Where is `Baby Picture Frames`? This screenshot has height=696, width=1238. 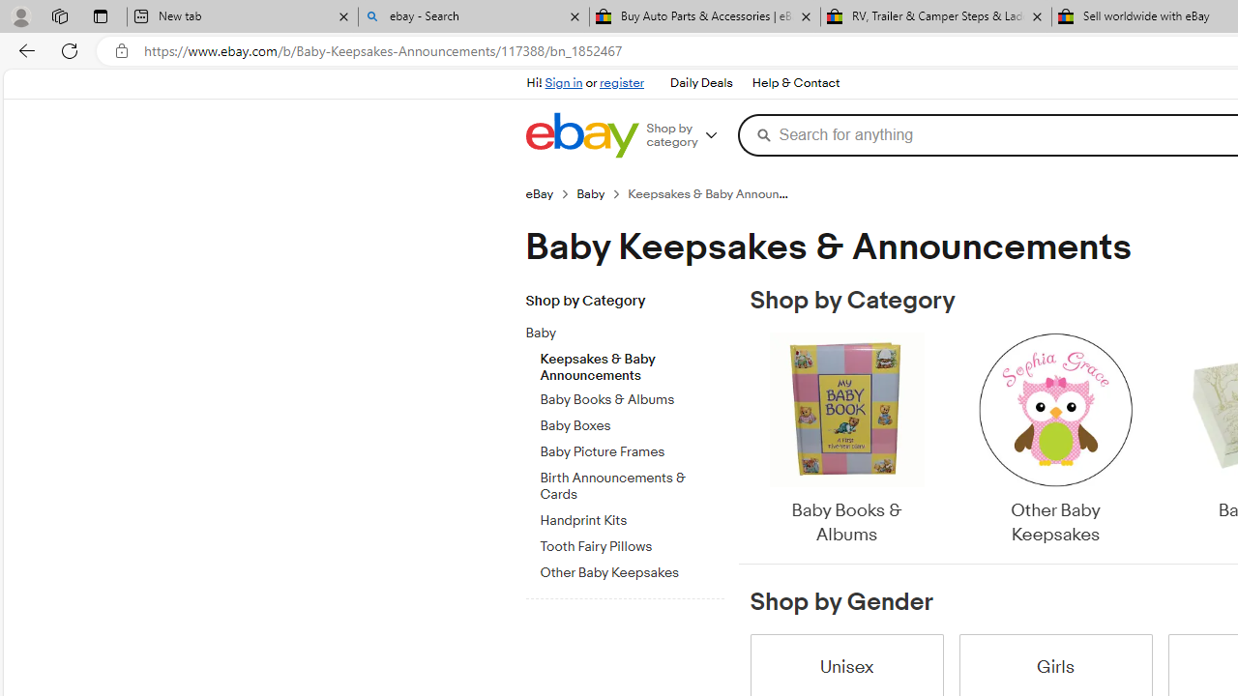 Baby Picture Frames is located at coordinates (632, 452).